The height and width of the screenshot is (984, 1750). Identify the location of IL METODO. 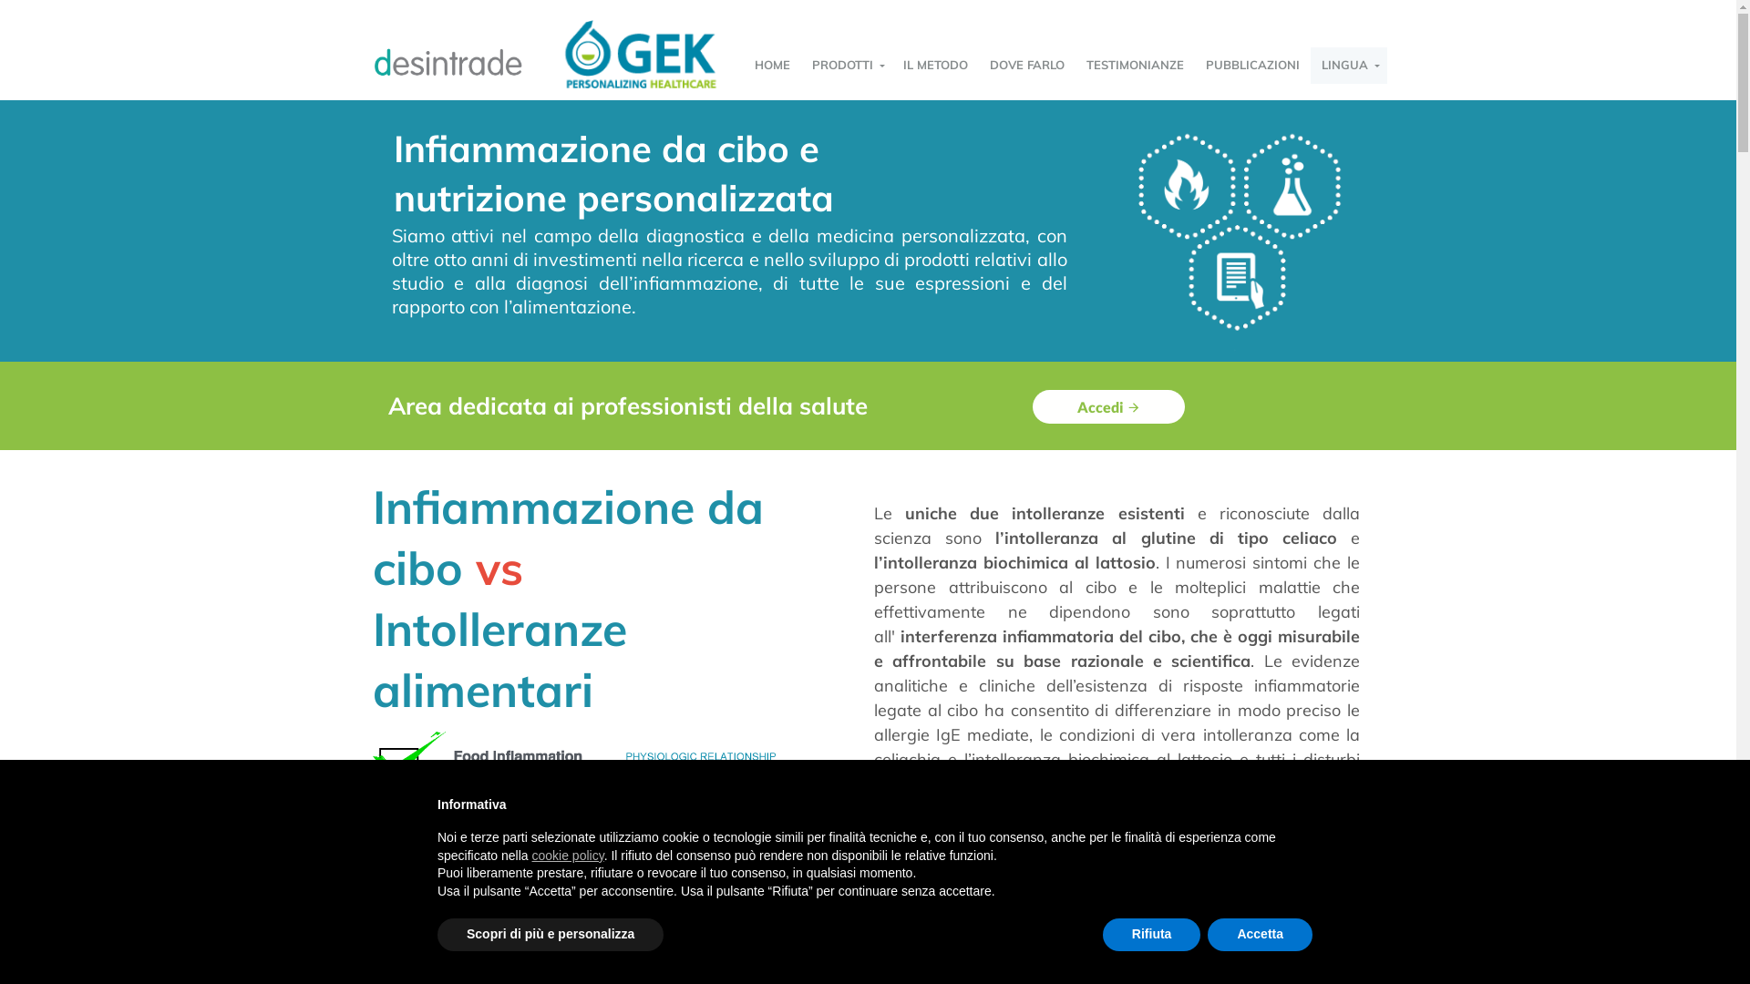
(935, 66).